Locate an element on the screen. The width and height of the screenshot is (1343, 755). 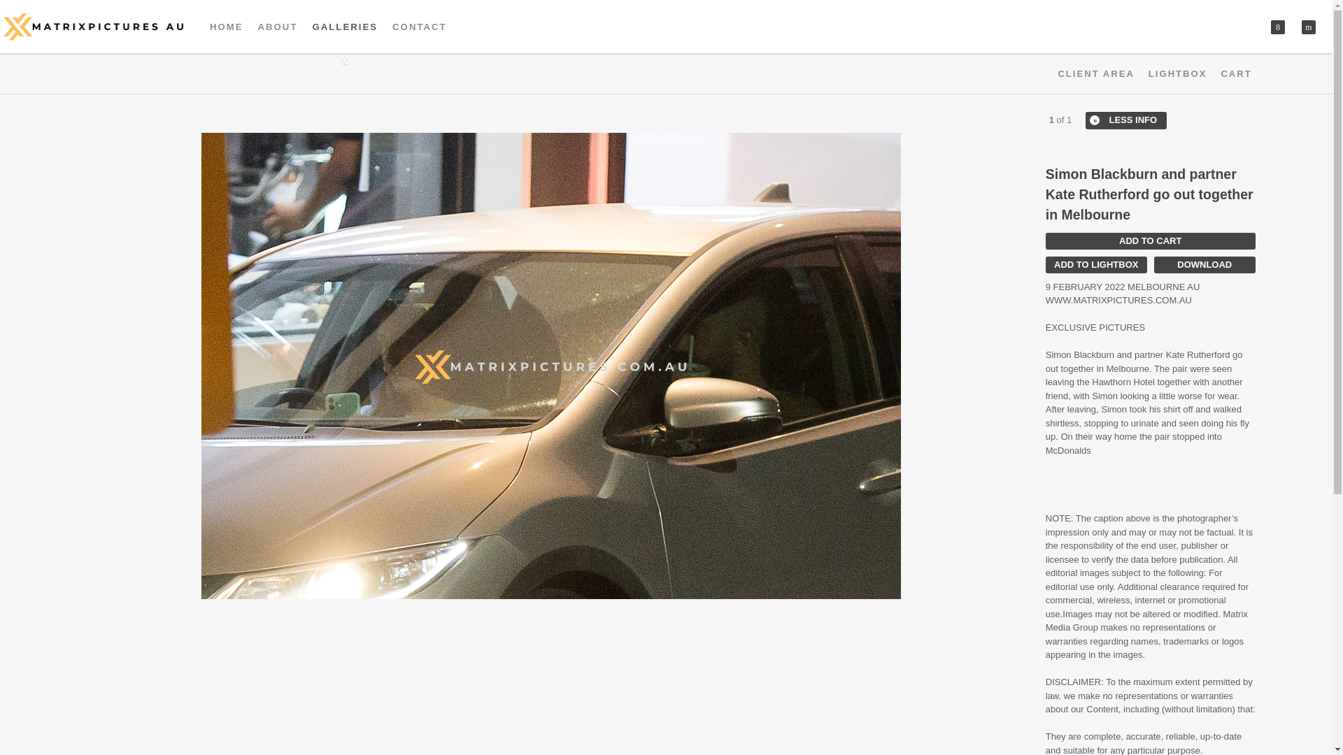
ADD TO CART is located at coordinates (1151, 240).